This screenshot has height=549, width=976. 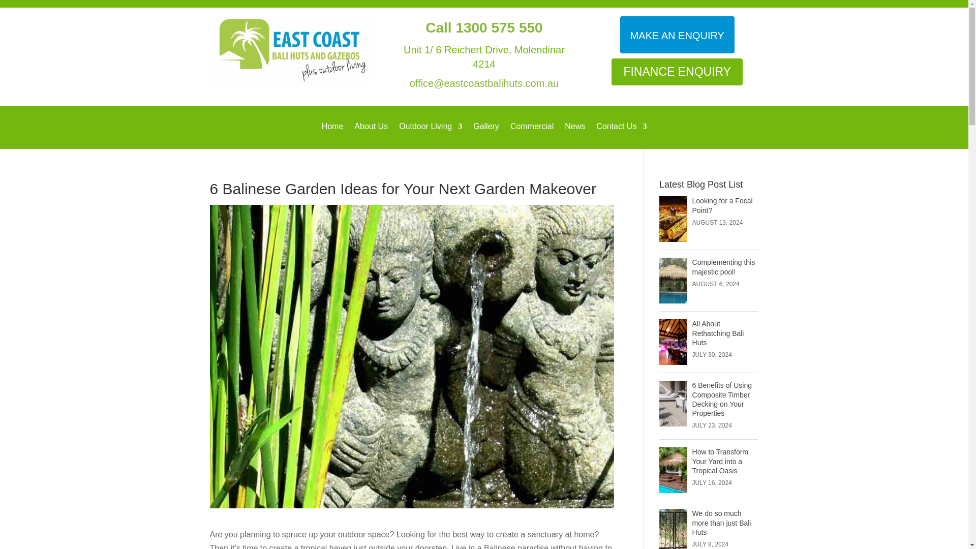 What do you see at coordinates (621, 134) in the screenshot?
I see `Contact Us` at bounding box center [621, 134].